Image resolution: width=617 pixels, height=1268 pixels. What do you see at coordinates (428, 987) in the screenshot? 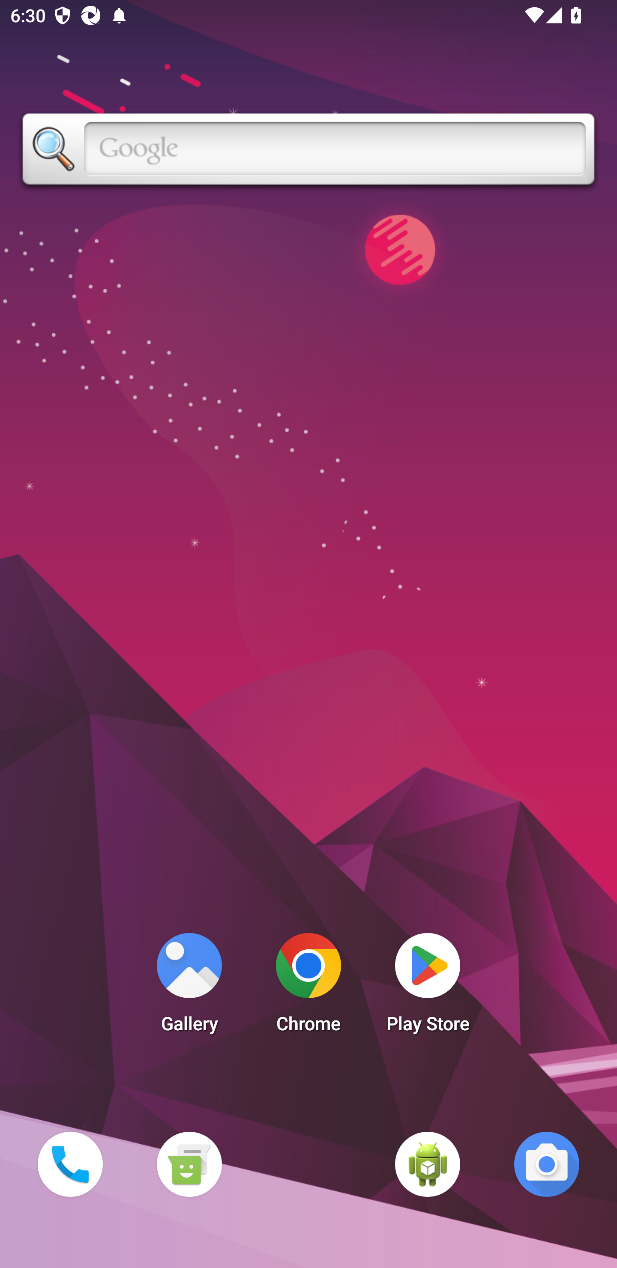
I see `Play Store` at bounding box center [428, 987].